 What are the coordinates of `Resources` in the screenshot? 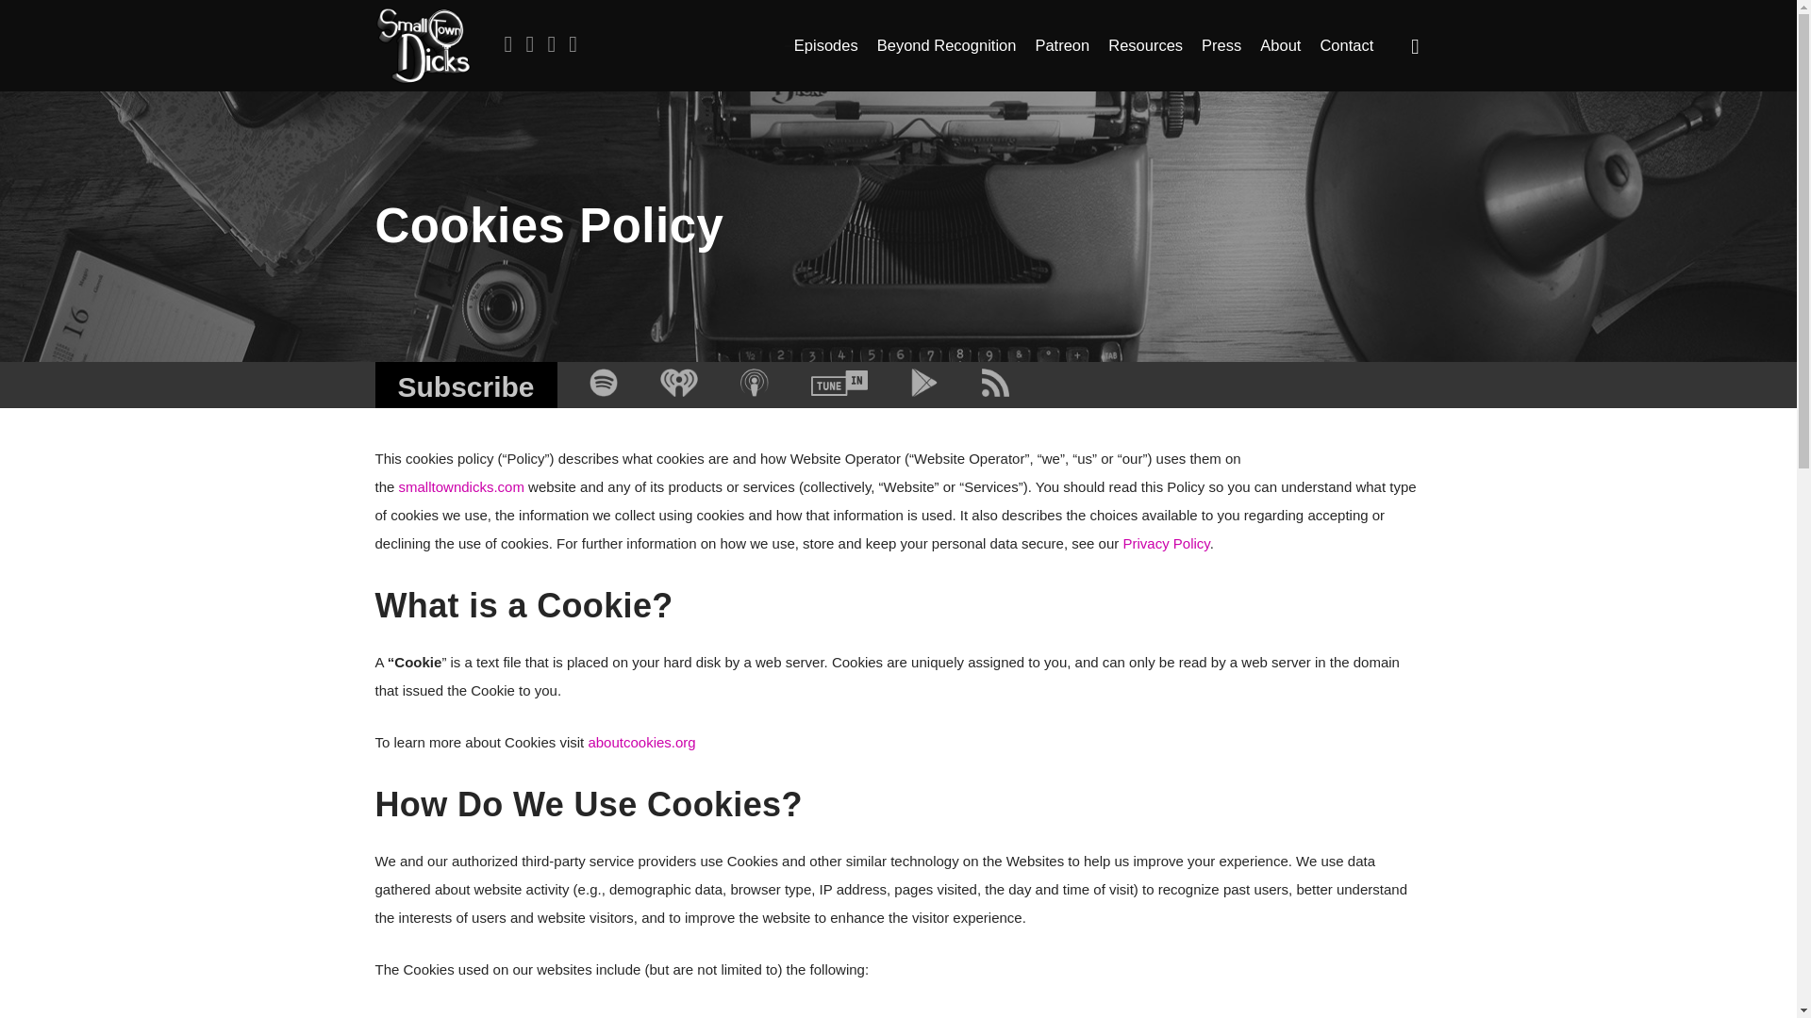 It's located at (1145, 45).